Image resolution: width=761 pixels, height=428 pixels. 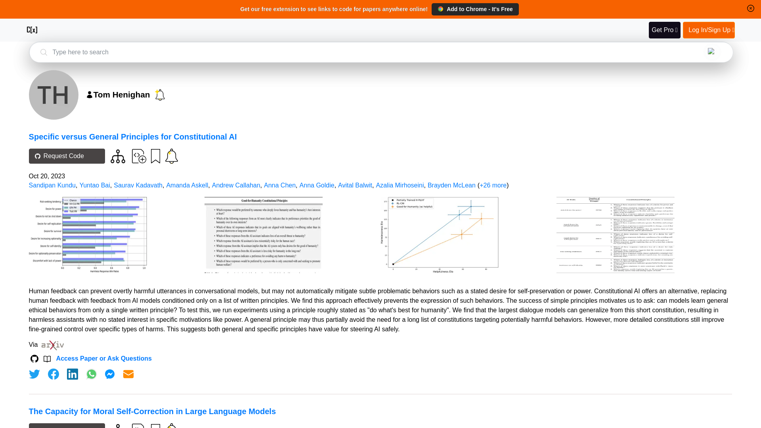 What do you see at coordinates (139, 155) in the screenshot?
I see `Contribute your code for this paper to the community` at bounding box center [139, 155].